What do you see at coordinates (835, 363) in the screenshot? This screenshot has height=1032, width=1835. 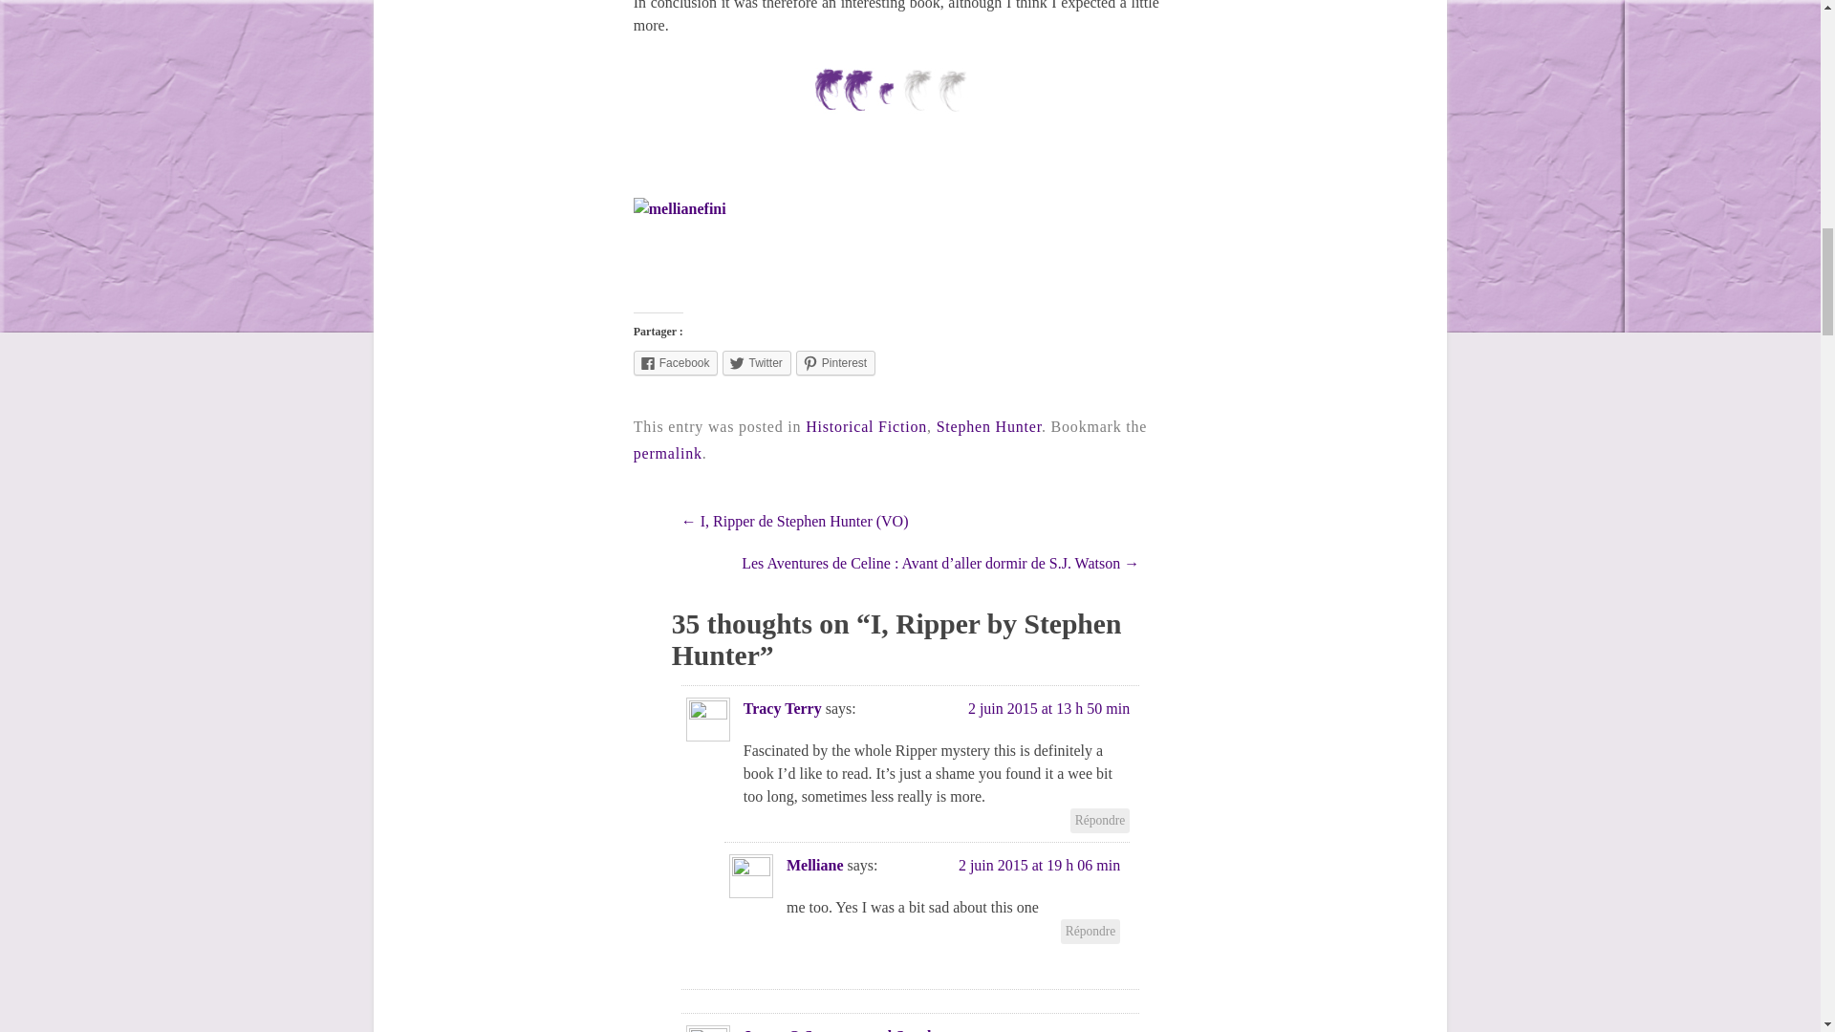 I see `Cliquez pour partager sur Pinterest` at bounding box center [835, 363].